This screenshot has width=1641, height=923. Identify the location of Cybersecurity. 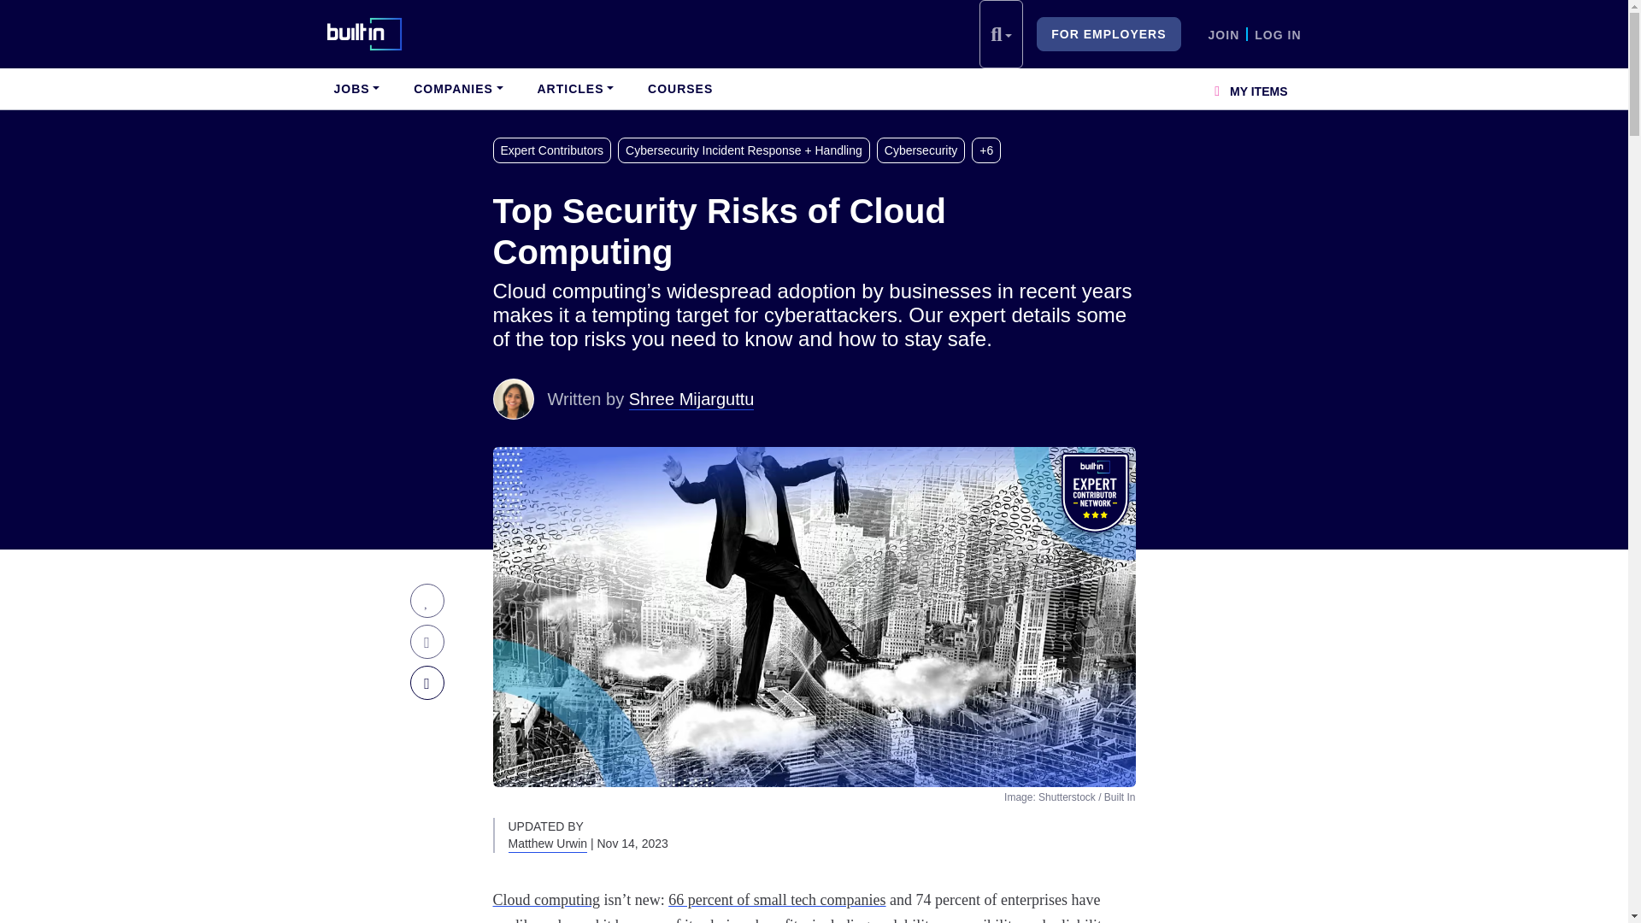
(925, 150).